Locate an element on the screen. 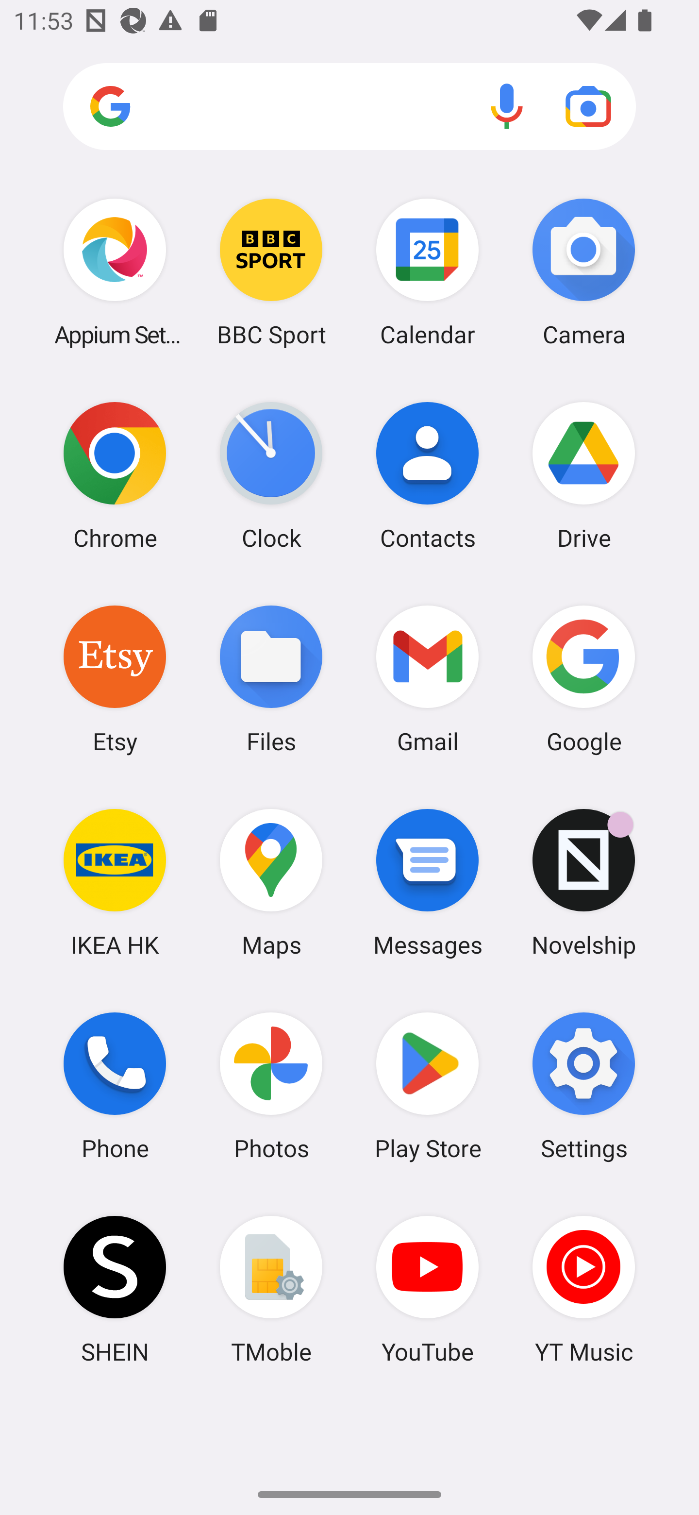 The height and width of the screenshot is (1515, 699). Camera is located at coordinates (583, 272).